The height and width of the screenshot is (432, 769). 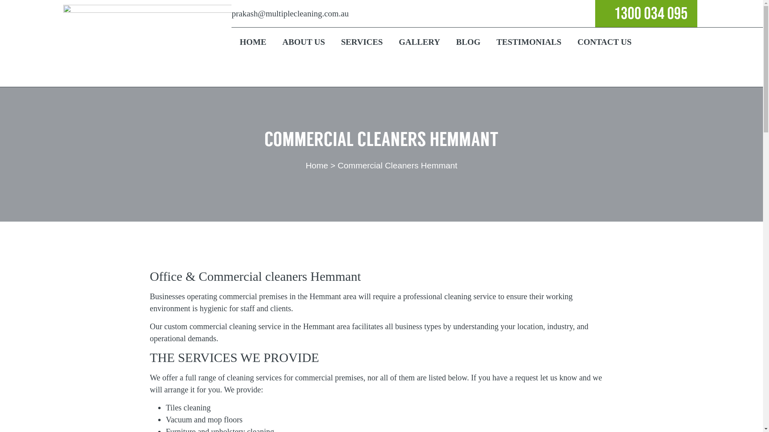 What do you see at coordinates (469, 41) in the screenshot?
I see `BLOG` at bounding box center [469, 41].